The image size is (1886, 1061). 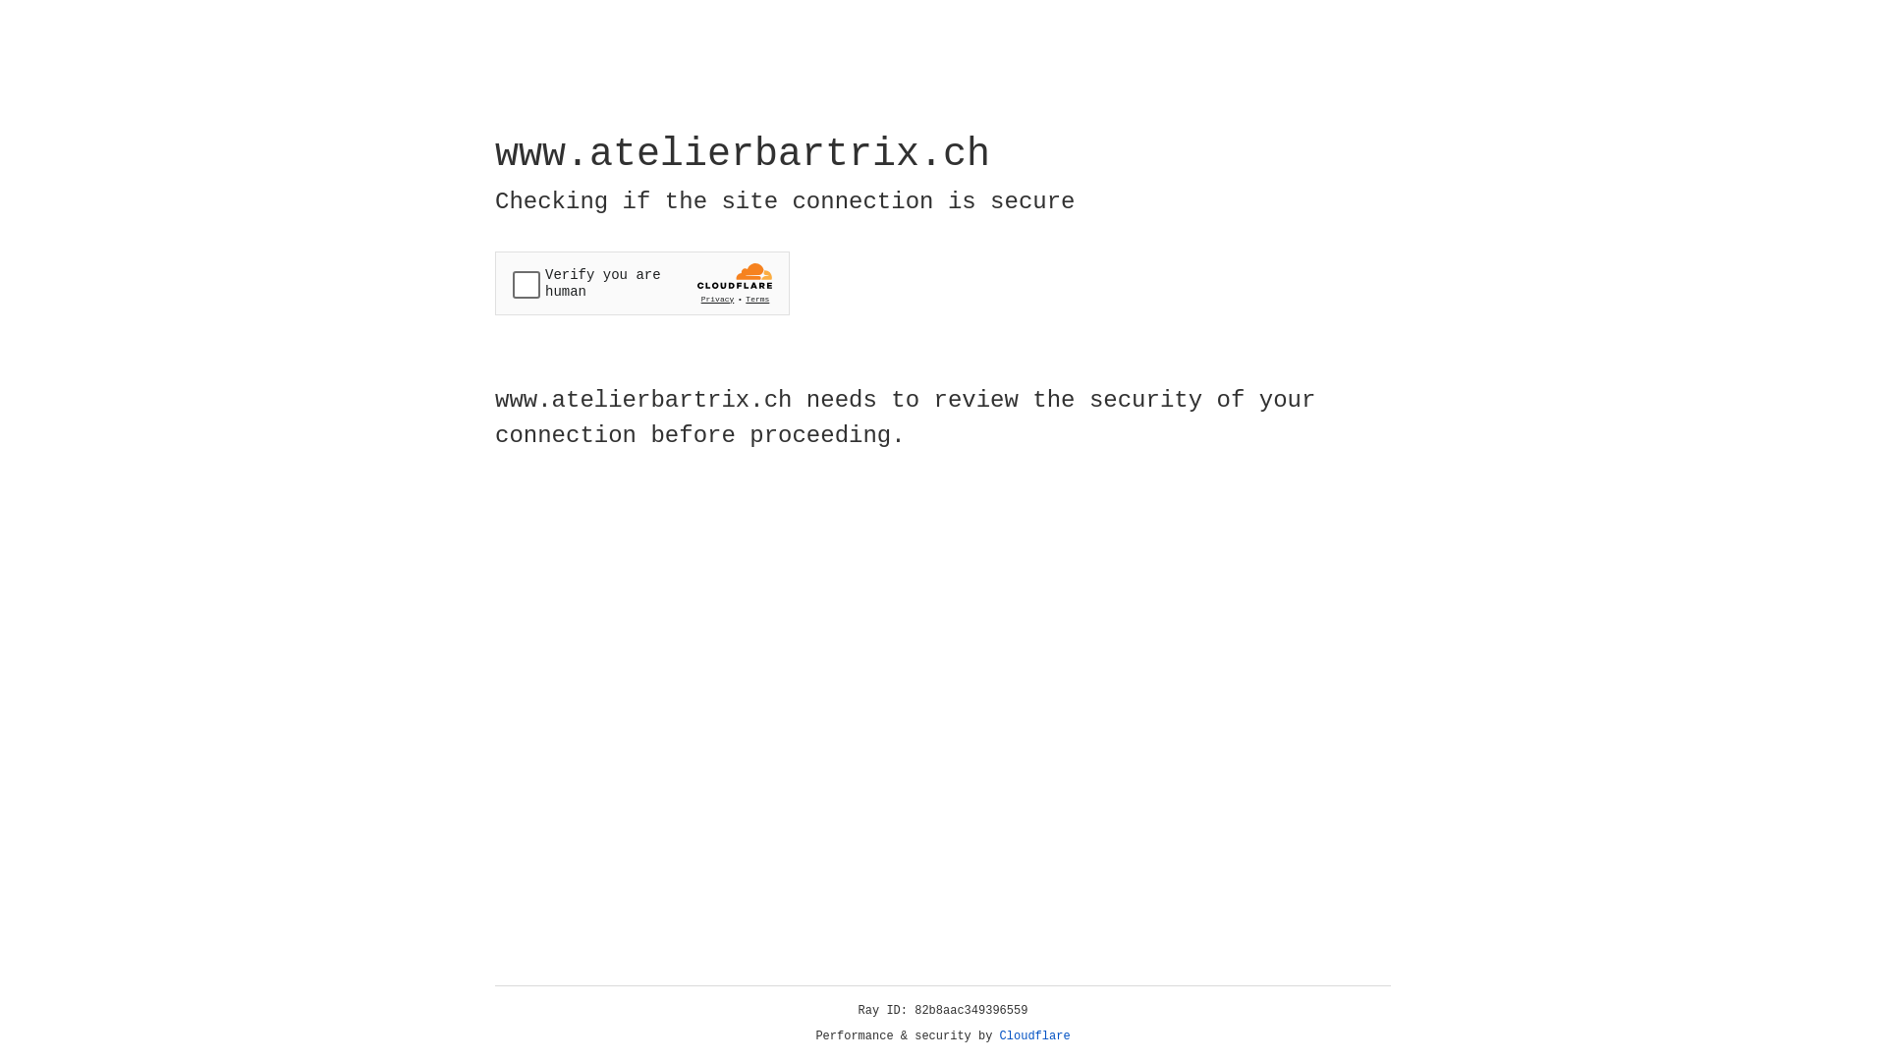 What do you see at coordinates (1035, 1036) in the screenshot?
I see `Cloudflare` at bounding box center [1035, 1036].